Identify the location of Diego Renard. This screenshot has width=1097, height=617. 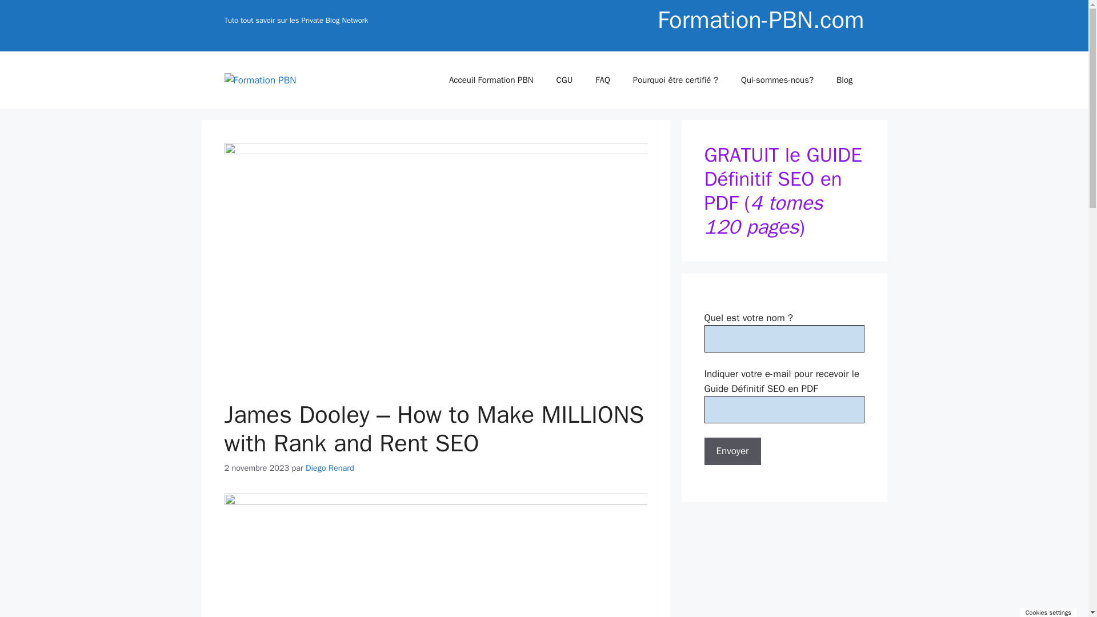
(330, 468).